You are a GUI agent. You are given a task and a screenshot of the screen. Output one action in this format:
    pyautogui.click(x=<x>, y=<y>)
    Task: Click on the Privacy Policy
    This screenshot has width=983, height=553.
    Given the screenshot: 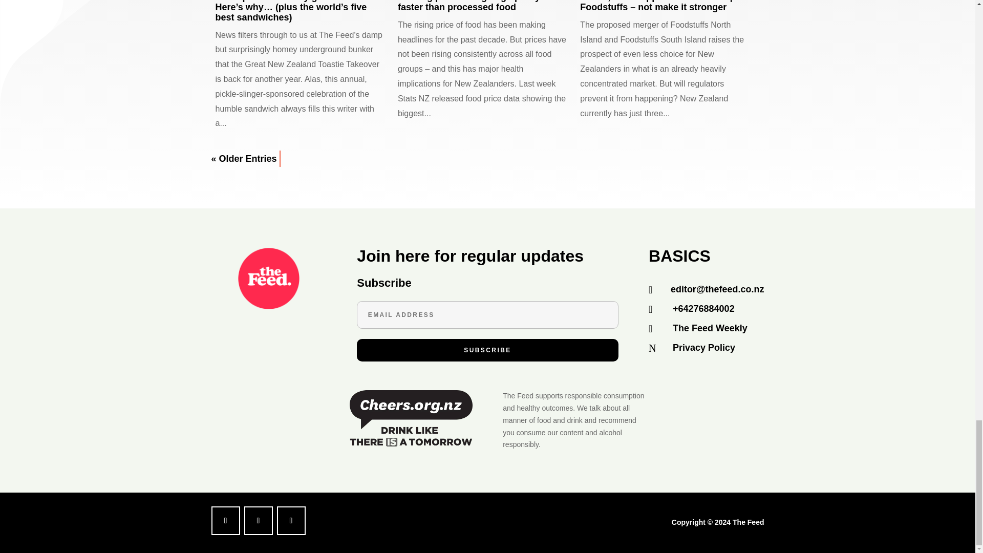 What is the action you would take?
    pyautogui.click(x=703, y=347)
    